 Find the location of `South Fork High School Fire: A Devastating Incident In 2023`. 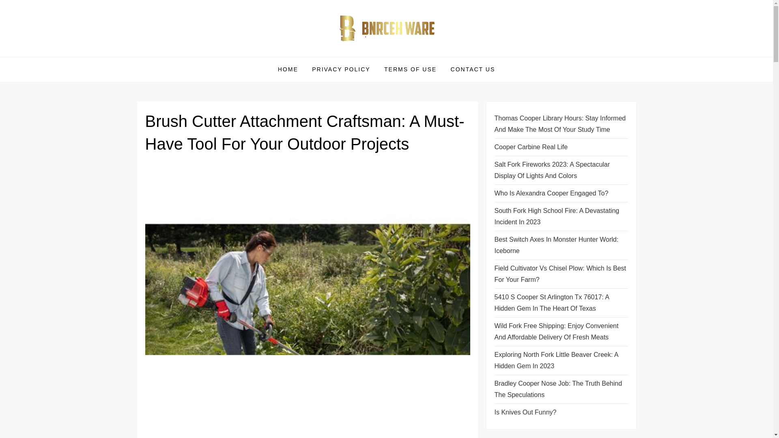

South Fork High School Fire: A Devastating Incident In 2023 is located at coordinates (561, 217).